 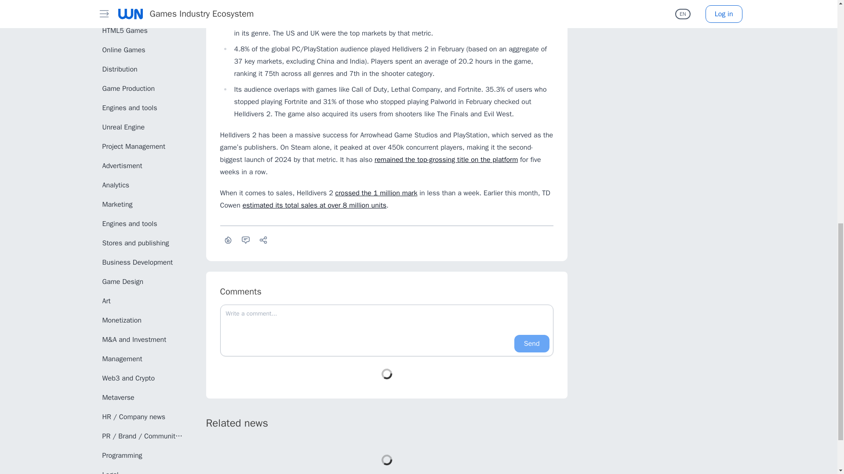 What do you see at coordinates (143, 89) in the screenshot?
I see `Game Production` at bounding box center [143, 89].